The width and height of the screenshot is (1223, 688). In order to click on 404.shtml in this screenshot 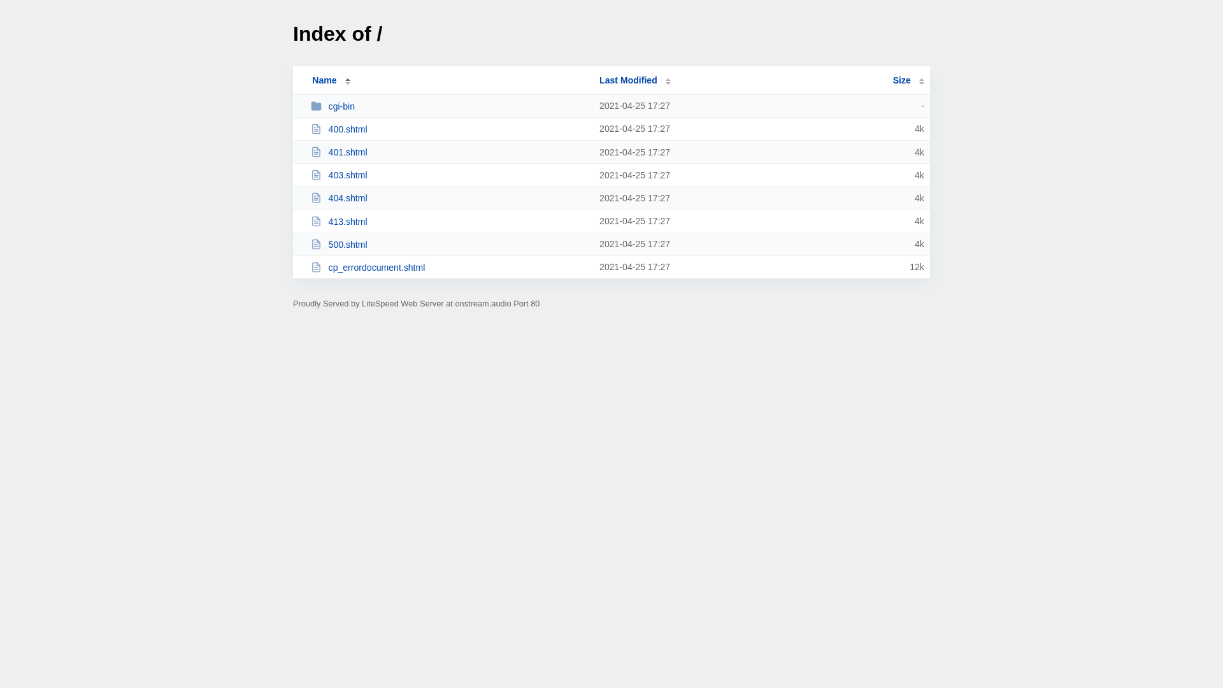, I will do `click(450, 197)`.